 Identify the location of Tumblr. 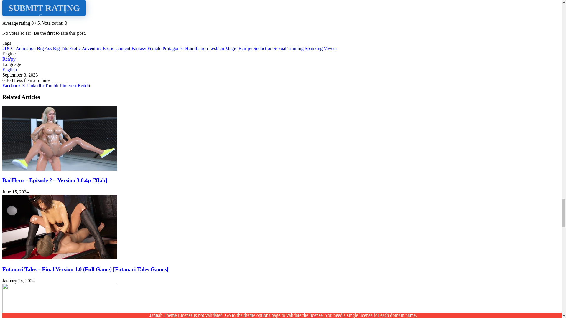
(52, 85).